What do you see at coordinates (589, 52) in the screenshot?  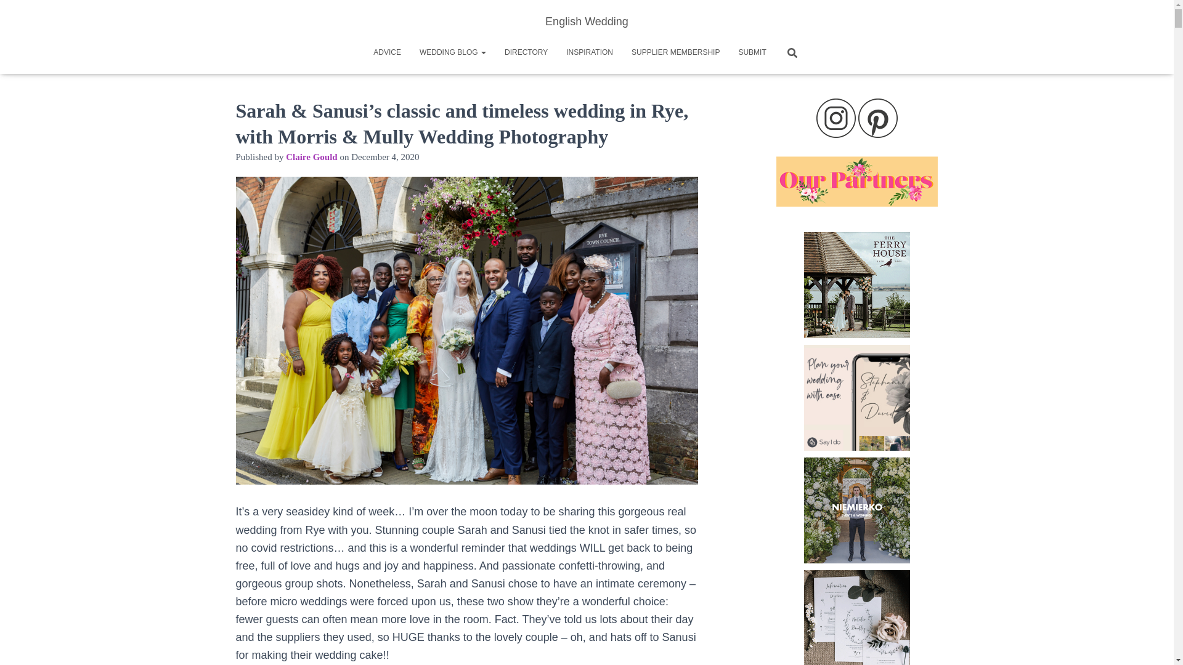 I see `INSPIRATION` at bounding box center [589, 52].